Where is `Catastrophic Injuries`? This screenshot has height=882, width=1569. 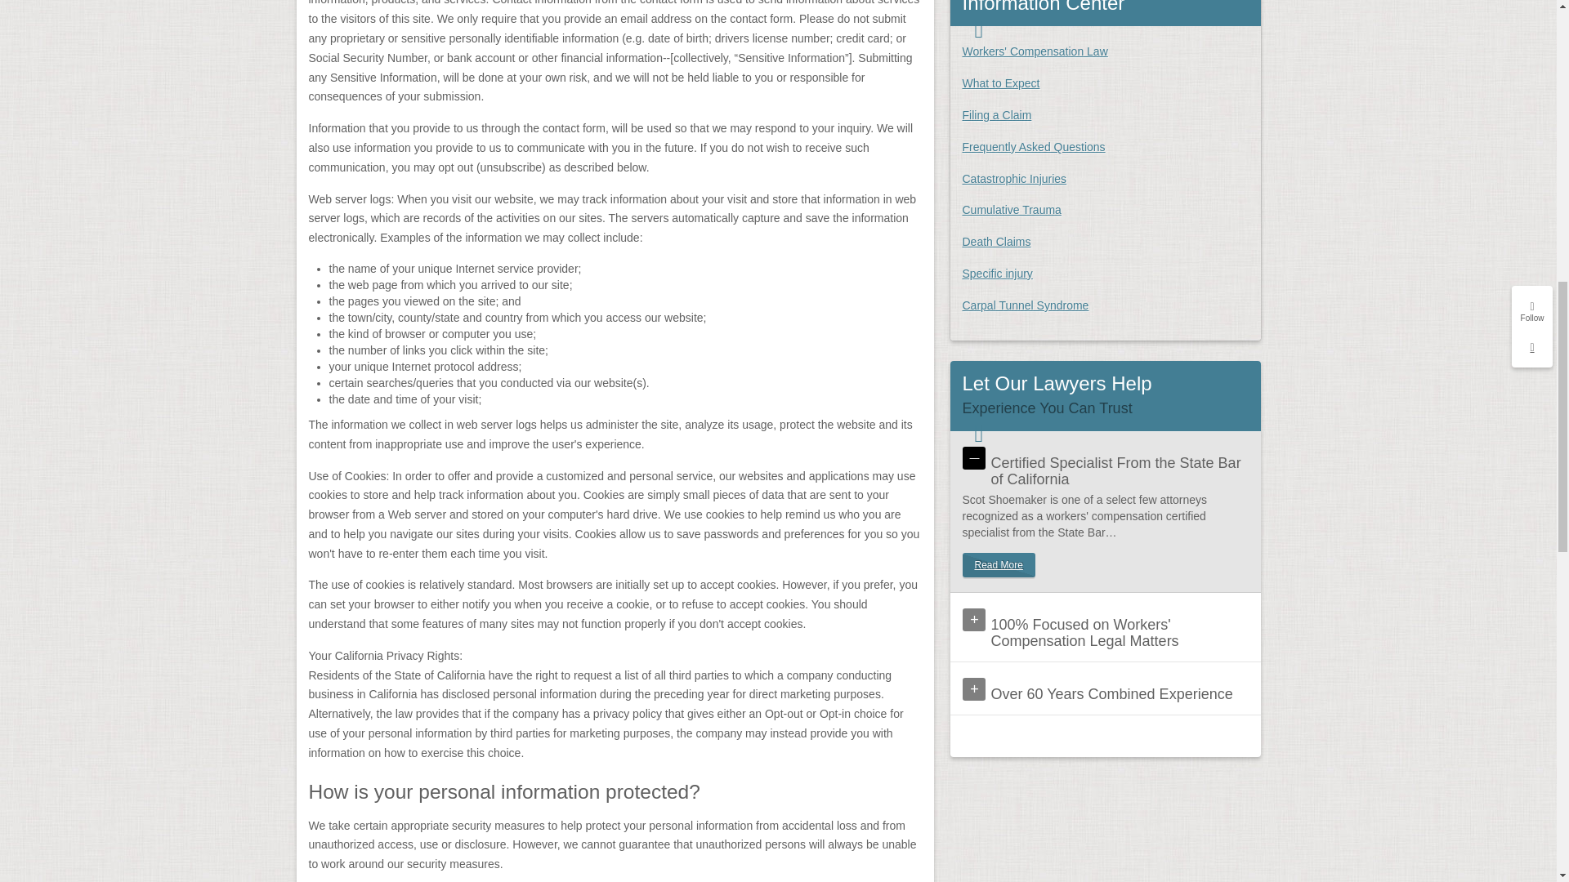
Catastrophic Injuries is located at coordinates (1015, 178).